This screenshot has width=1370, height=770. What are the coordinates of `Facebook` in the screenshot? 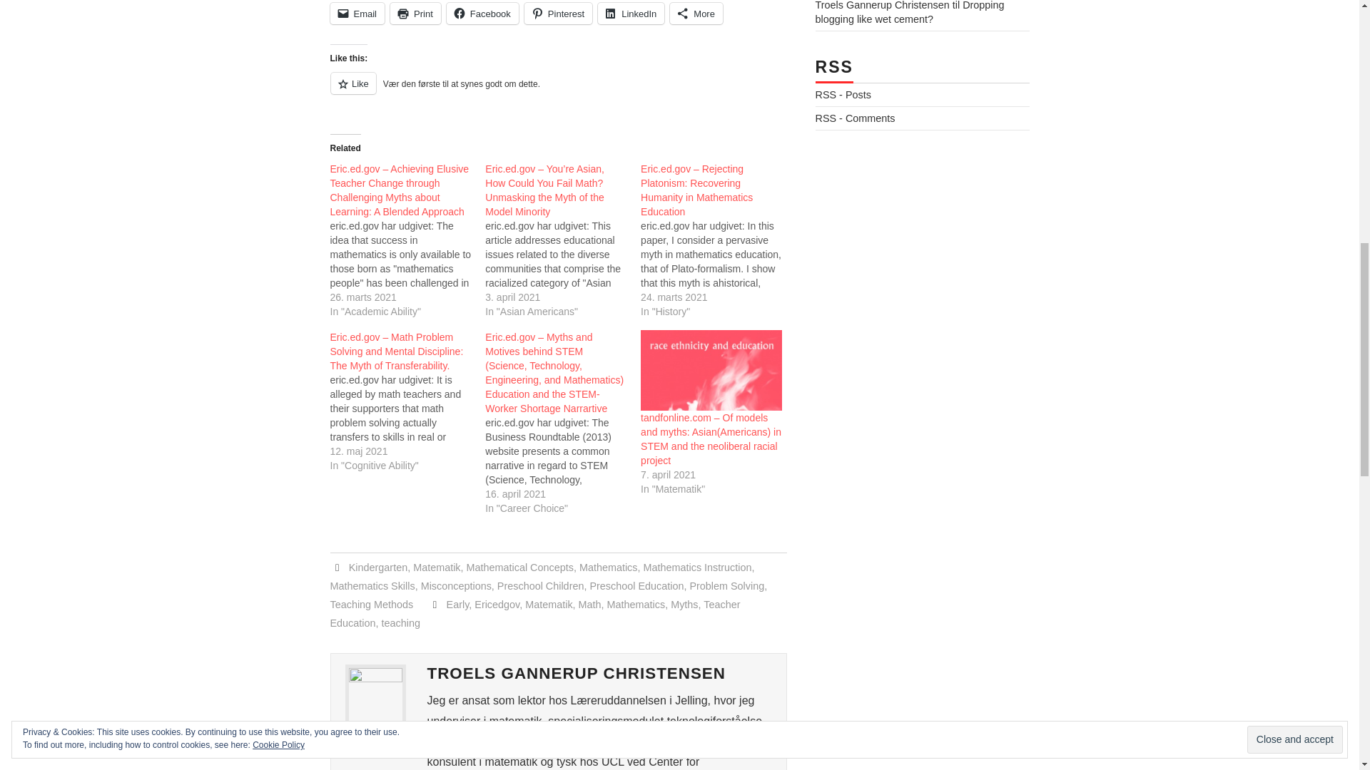 It's located at (482, 13).